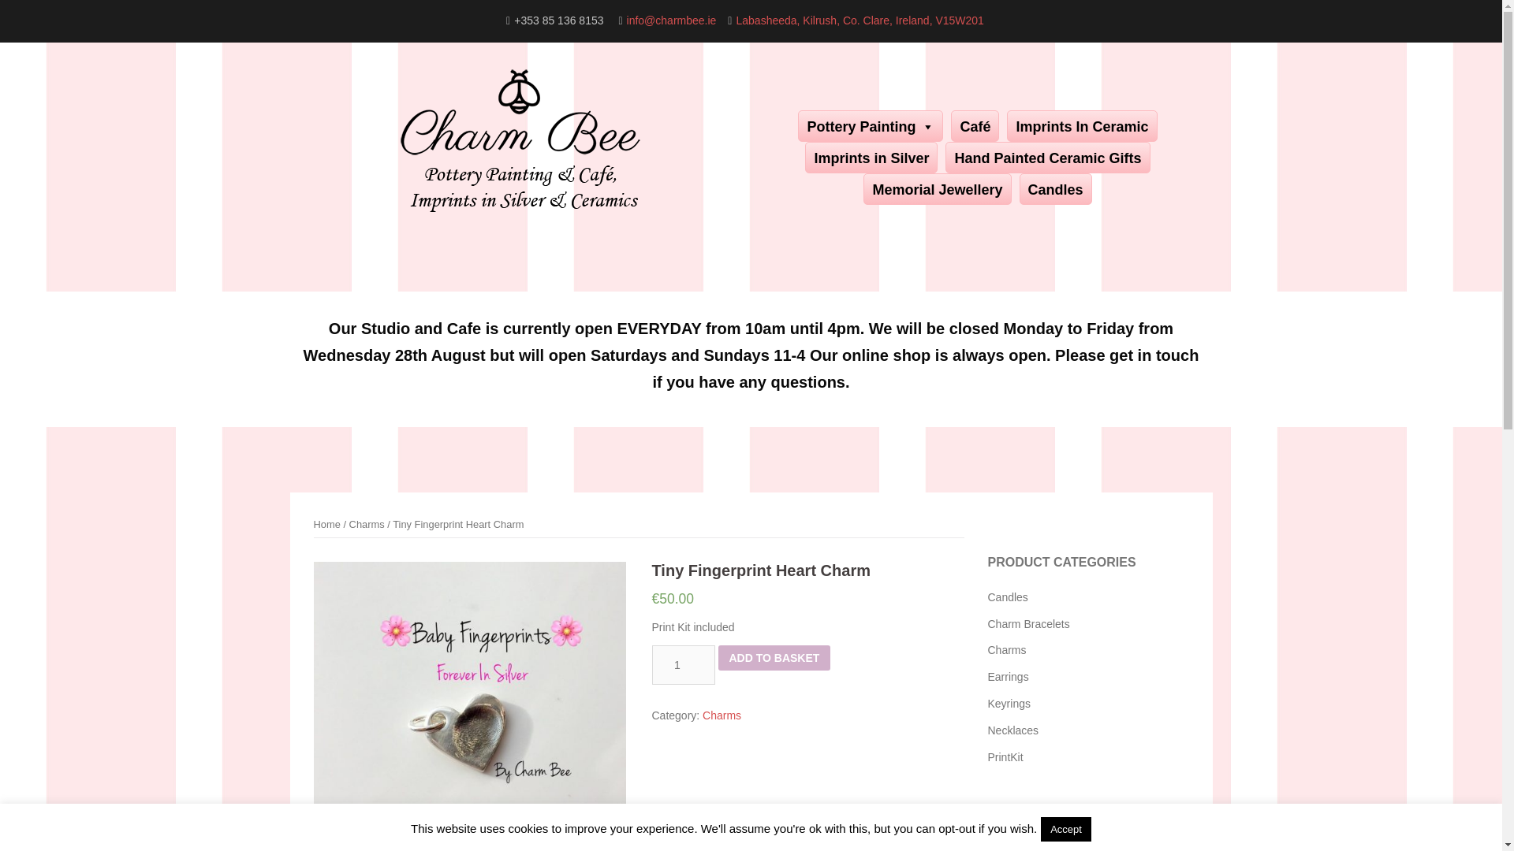 The width and height of the screenshot is (1514, 851). I want to click on Charm Bee, so click(520, 150).